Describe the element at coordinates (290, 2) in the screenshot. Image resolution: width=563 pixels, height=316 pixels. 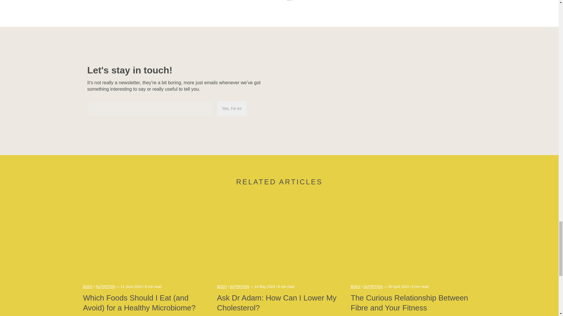
I see `Share on Facebook` at that location.